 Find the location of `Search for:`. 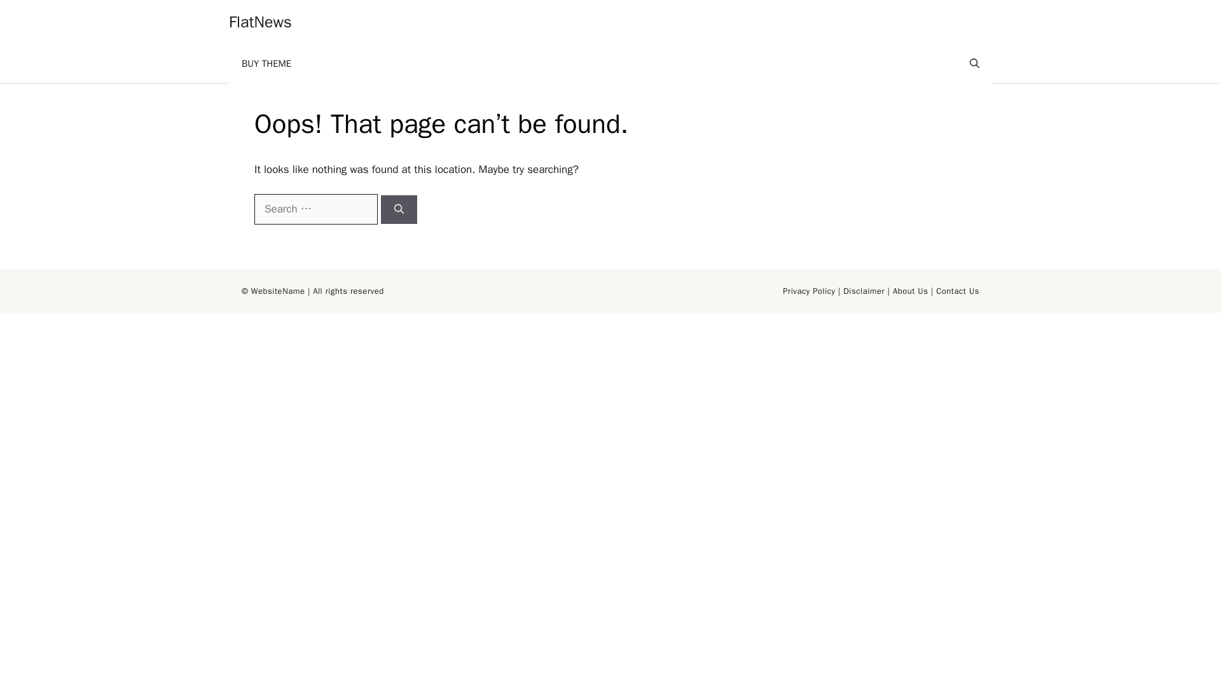

Search for: is located at coordinates (315, 209).